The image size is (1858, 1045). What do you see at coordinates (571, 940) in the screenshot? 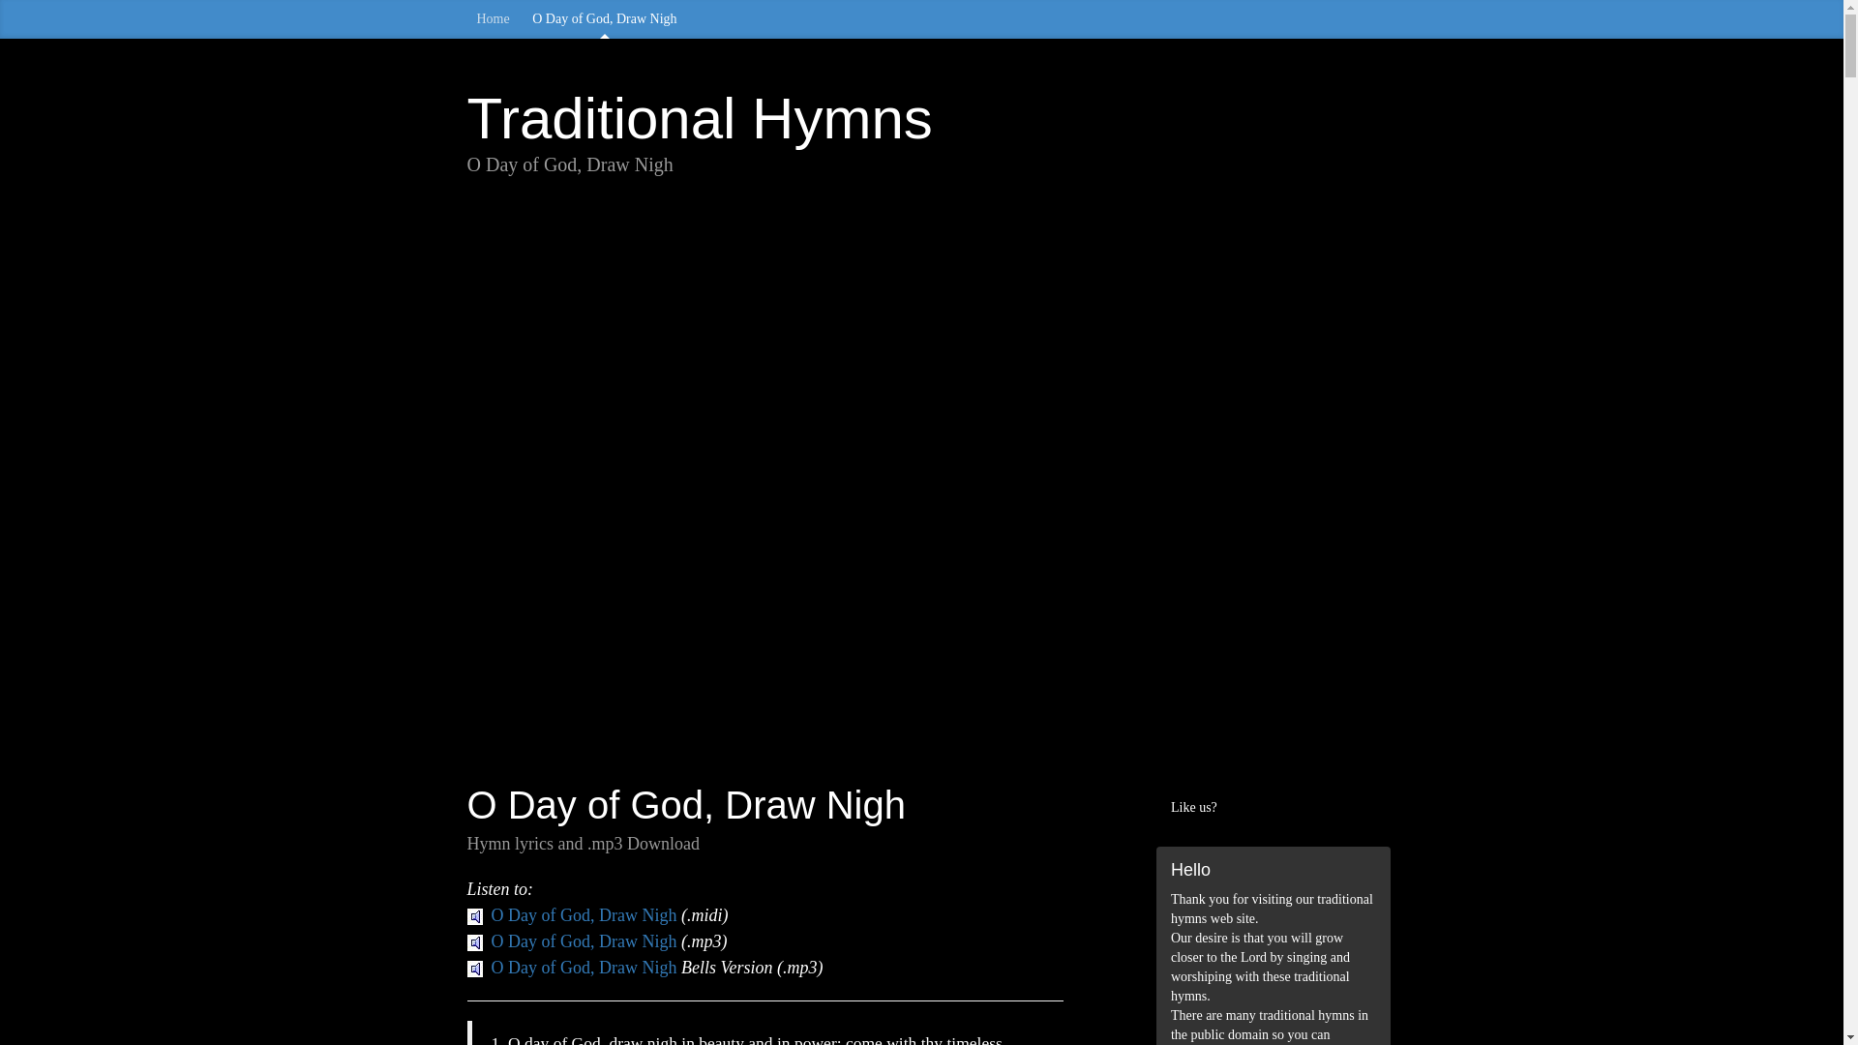
I see `  O Day of God, Draw Nigh` at bounding box center [571, 940].